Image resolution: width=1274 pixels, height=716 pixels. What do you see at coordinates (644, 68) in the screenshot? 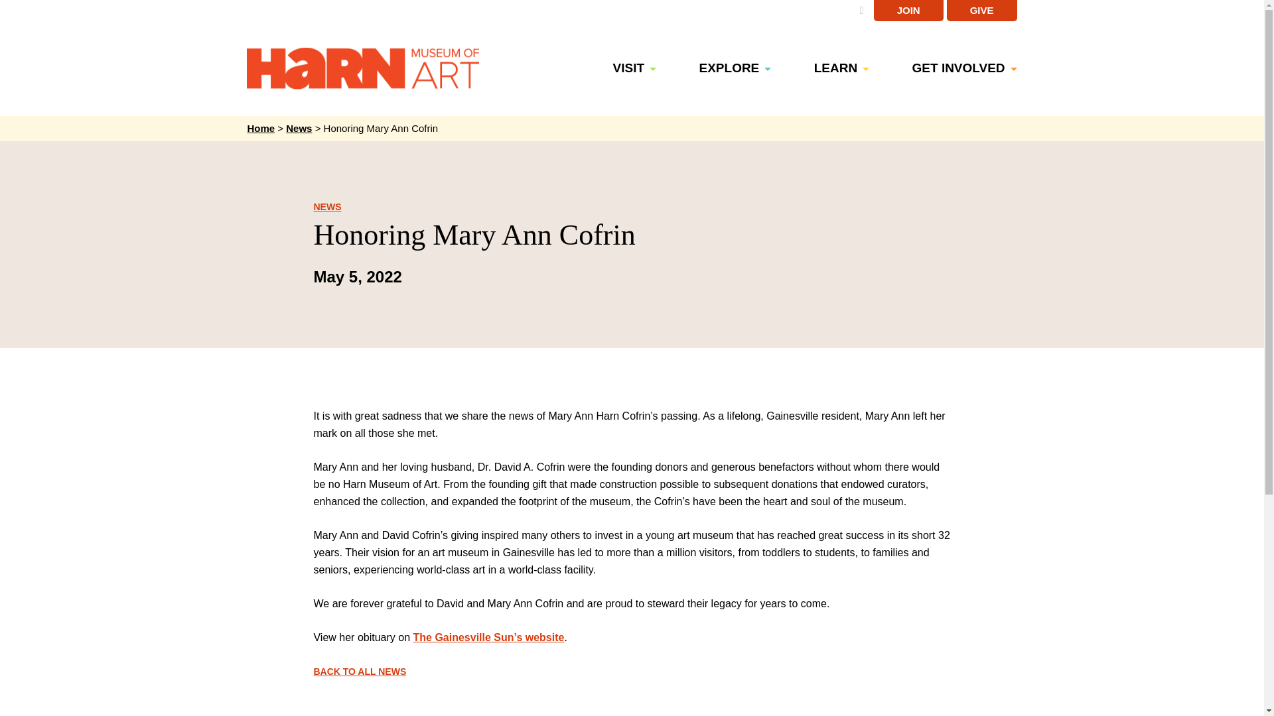
I see `VISIT` at bounding box center [644, 68].